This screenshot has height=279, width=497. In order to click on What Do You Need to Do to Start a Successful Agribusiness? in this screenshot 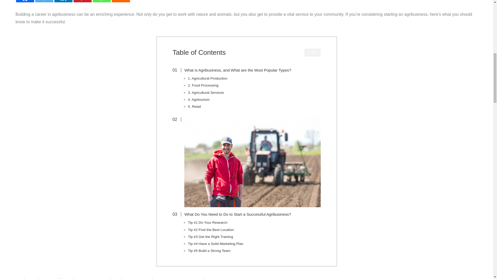, I will do `click(234, 214)`.